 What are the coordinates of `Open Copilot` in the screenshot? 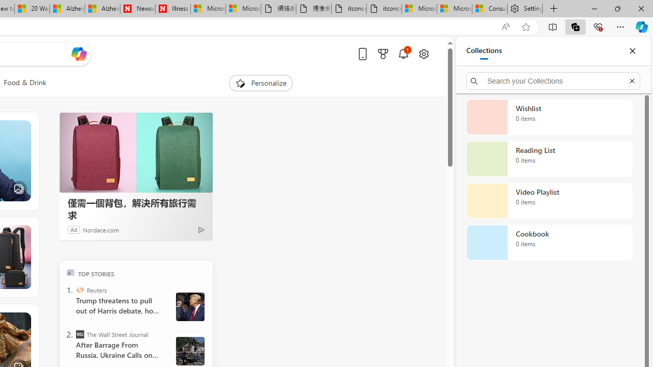 It's located at (79, 54).